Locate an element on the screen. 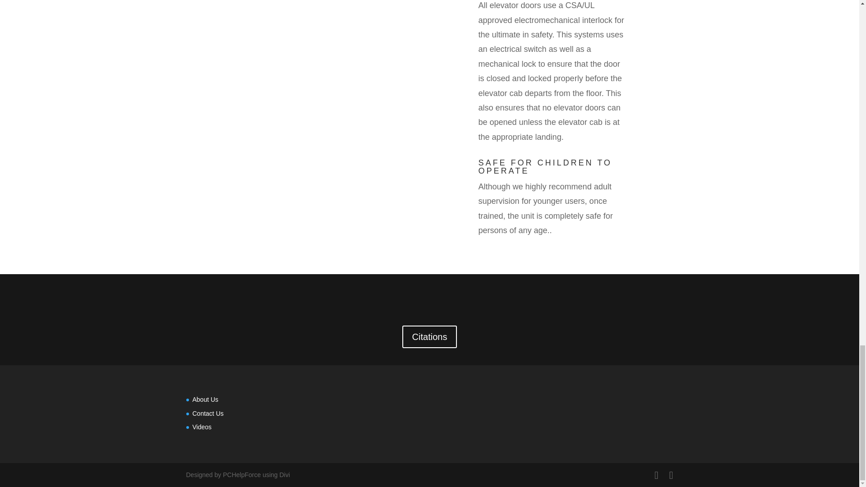 The width and height of the screenshot is (866, 487). Videos is located at coordinates (202, 427).